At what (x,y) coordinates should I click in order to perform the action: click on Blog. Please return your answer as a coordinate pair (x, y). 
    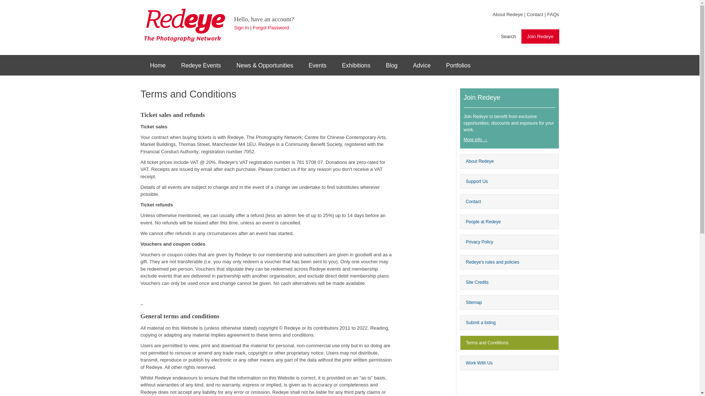
    Looking at the image, I should click on (509, 202).